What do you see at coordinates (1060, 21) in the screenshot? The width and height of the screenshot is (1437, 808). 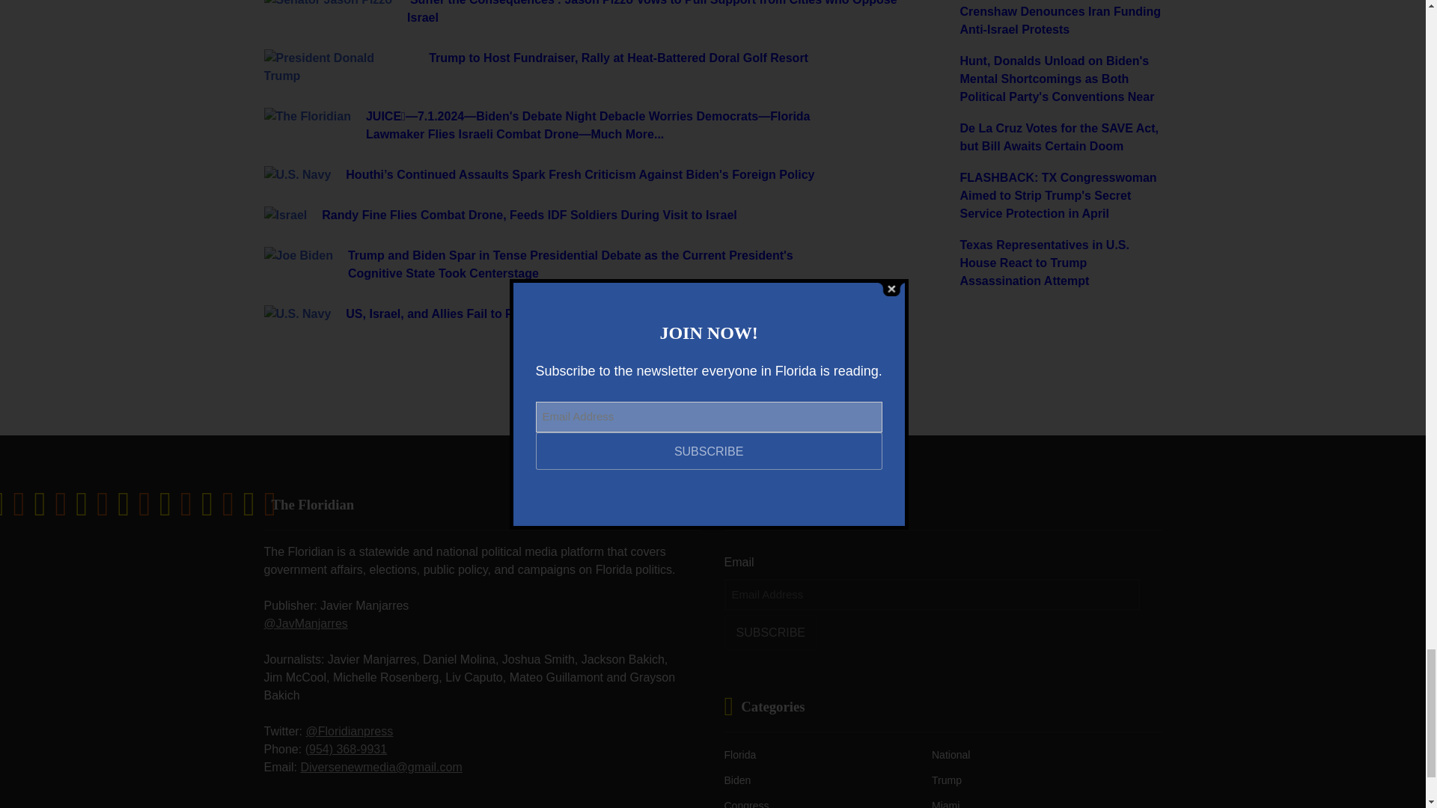 I see `Crenshaw Denounces Iran Funding Anti-Israel Protests` at bounding box center [1060, 21].